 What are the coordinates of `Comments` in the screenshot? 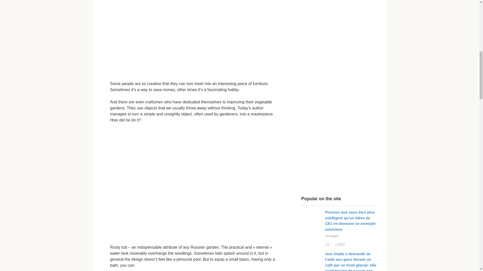 It's located at (327, 244).